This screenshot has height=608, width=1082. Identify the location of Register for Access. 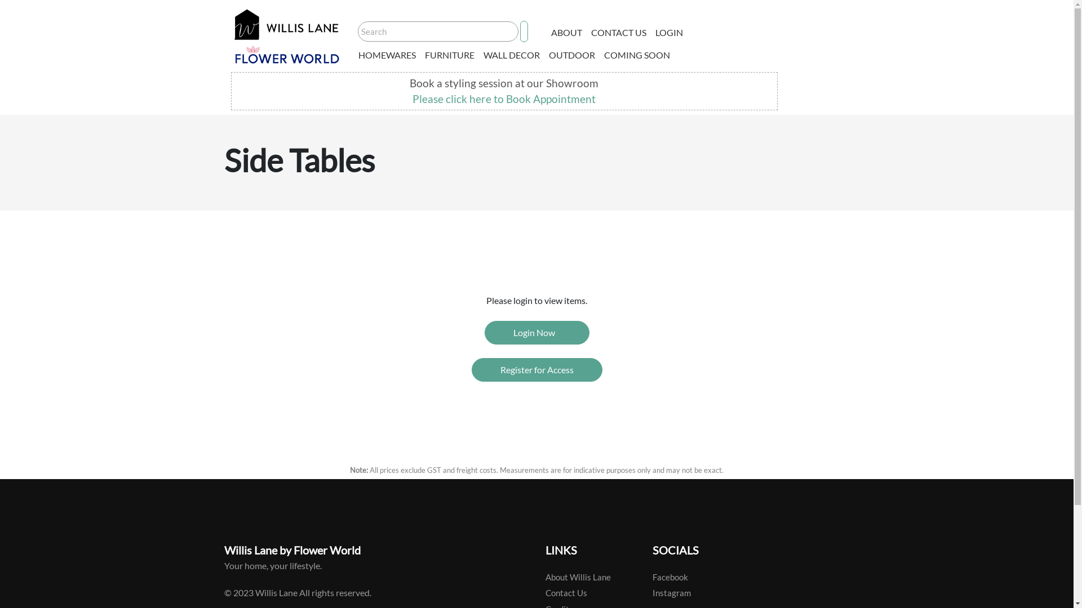
(536, 370).